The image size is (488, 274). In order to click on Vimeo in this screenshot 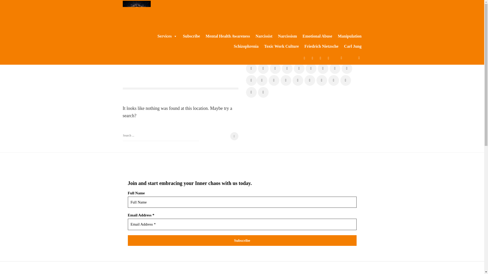, I will do `click(335, 68)`.